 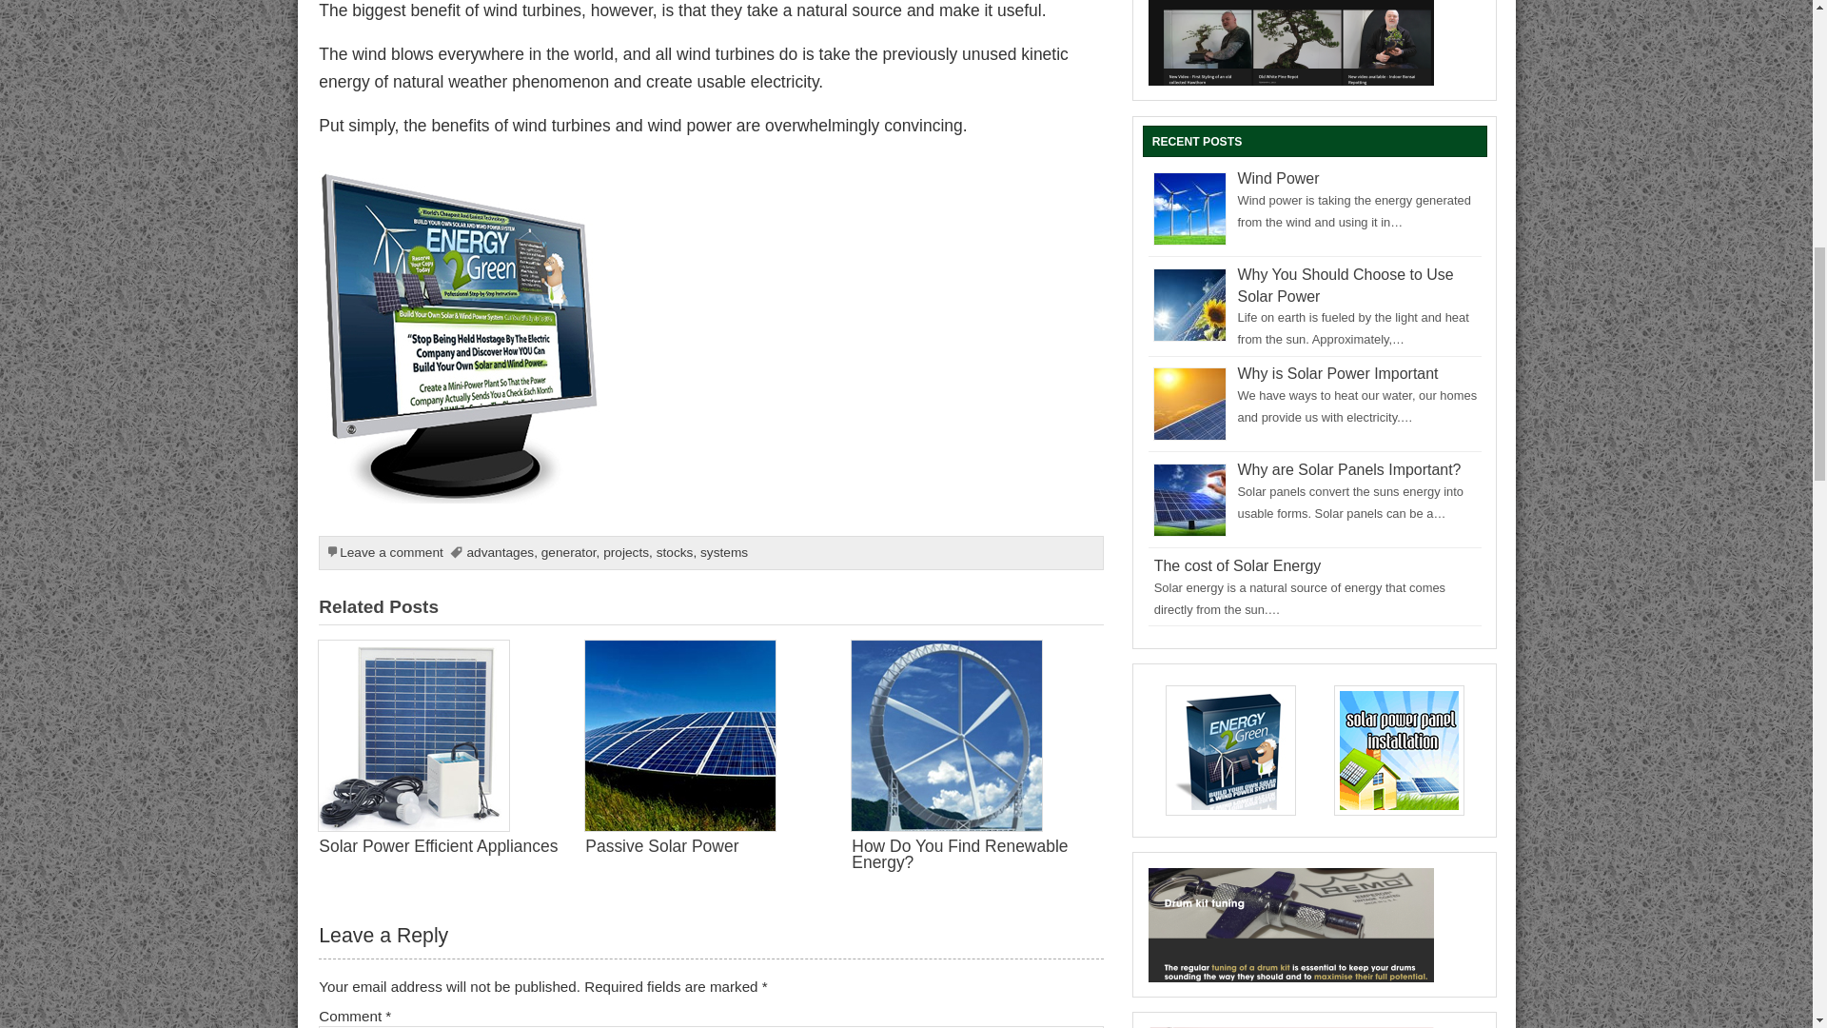 What do you see at coordinates (723, 552) in the screenshot?
I see `systems` at bounding box center [723, 552].